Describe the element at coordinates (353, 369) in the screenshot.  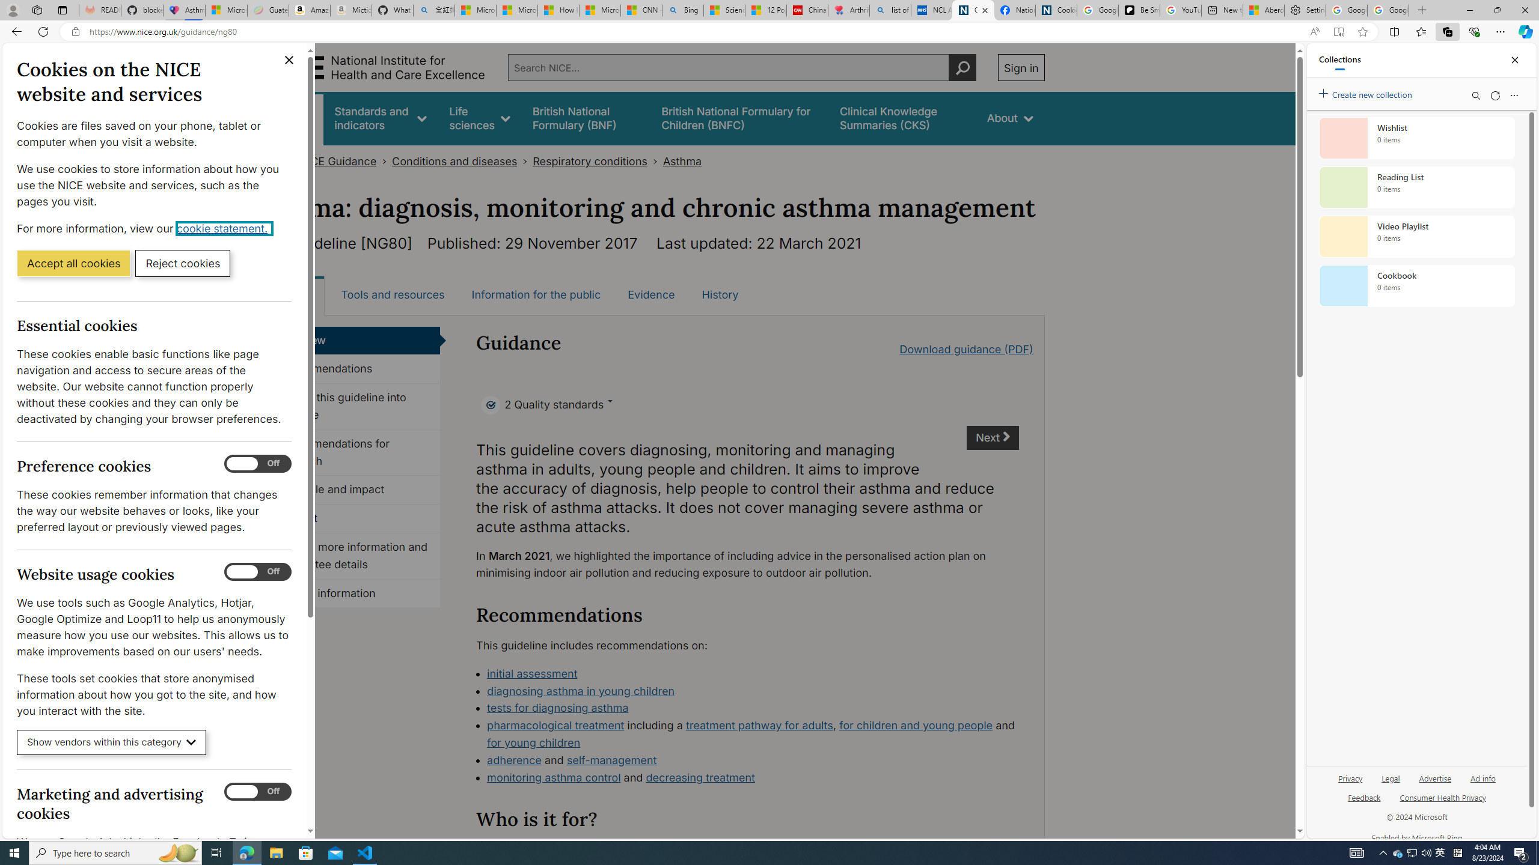
I see `Recommendations` at that location.